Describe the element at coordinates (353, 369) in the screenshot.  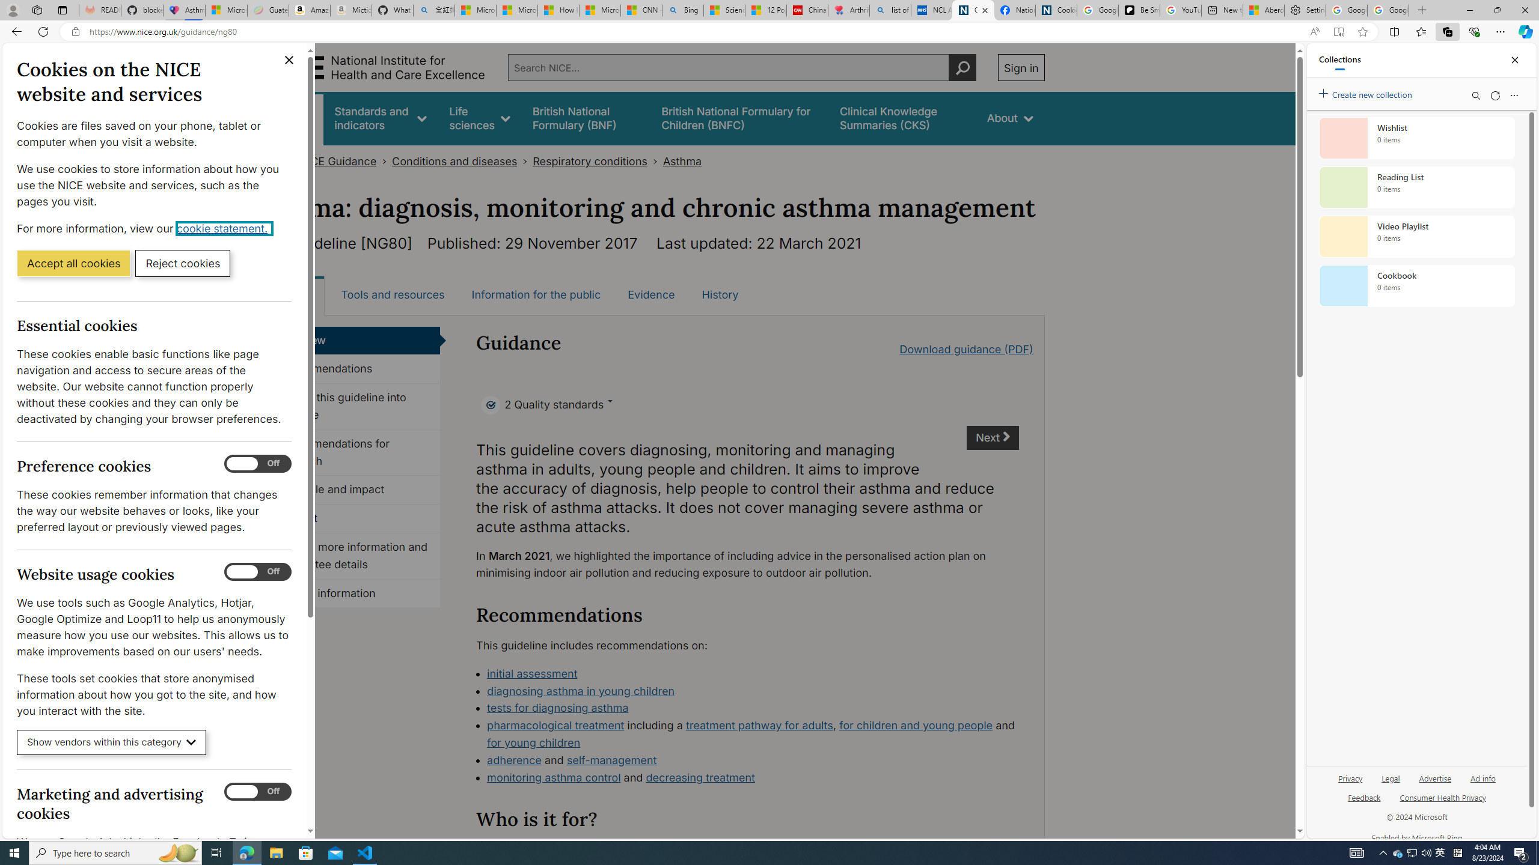
I see `Recommendations` at that location.